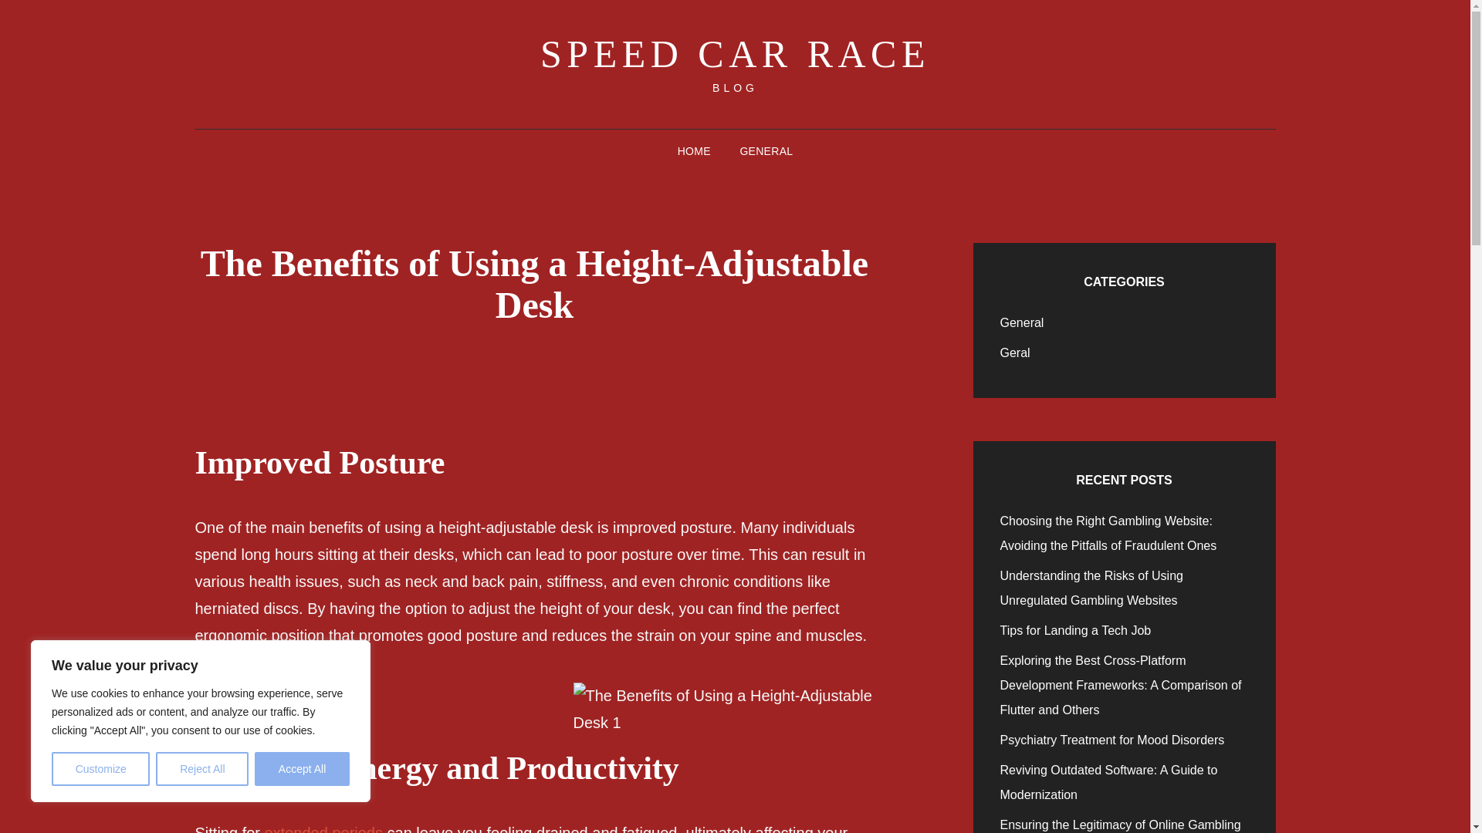  Describe the element at coordinates (1022, 322) in the screenshot. I see `General` at that location.